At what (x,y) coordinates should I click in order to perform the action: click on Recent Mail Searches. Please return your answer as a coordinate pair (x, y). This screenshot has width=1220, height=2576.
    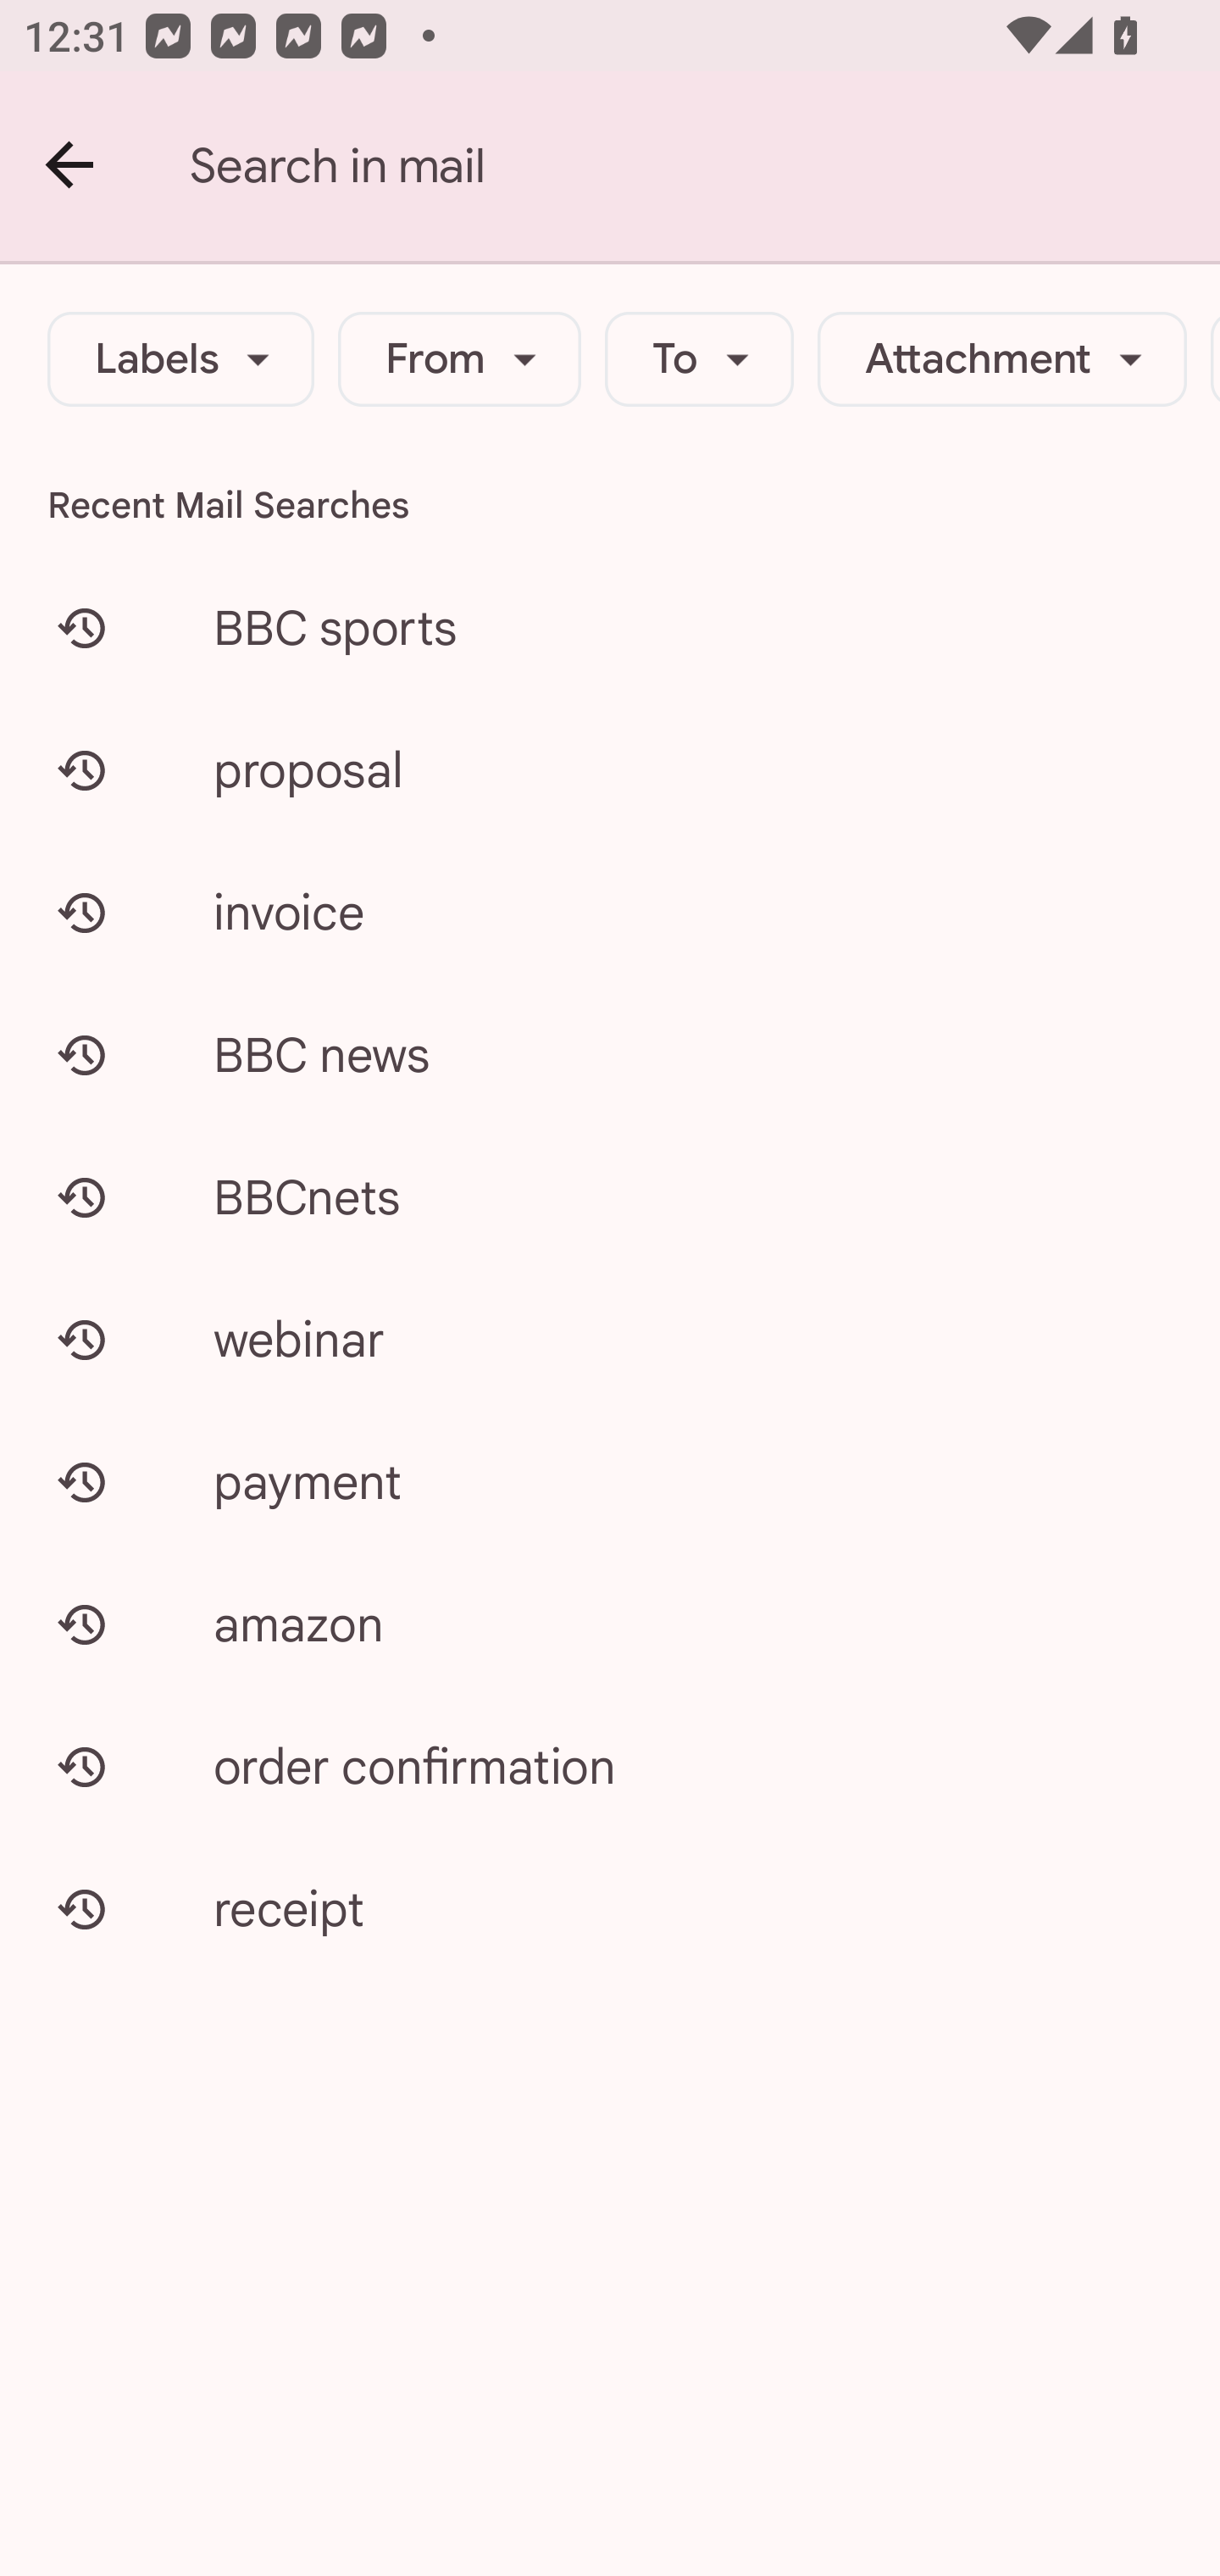
    Looking at the image, I should click on (610, 505).